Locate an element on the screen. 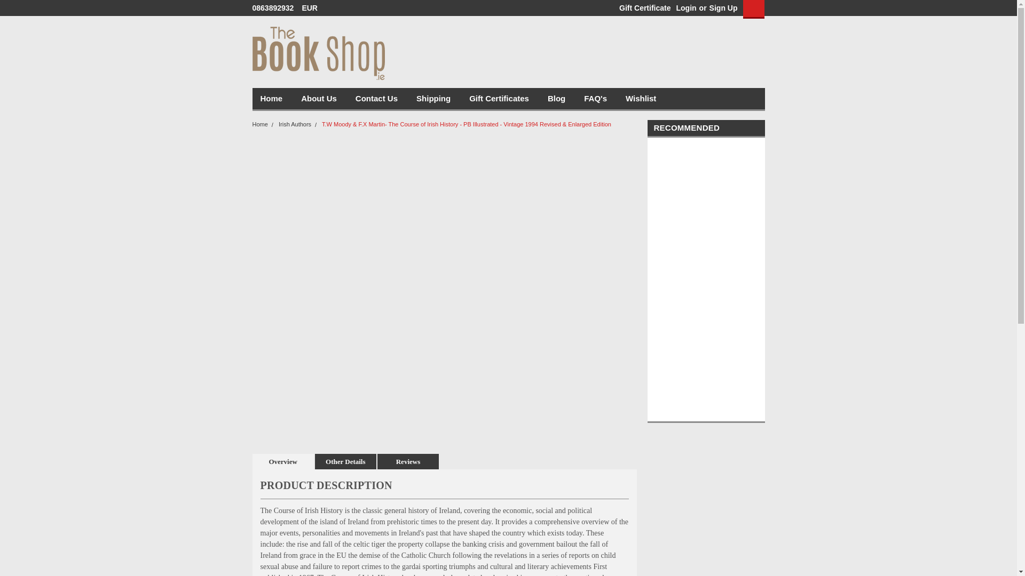 This screenshot has height=576, width=1025. Gift Certificate is located at coordinates (642, 8).